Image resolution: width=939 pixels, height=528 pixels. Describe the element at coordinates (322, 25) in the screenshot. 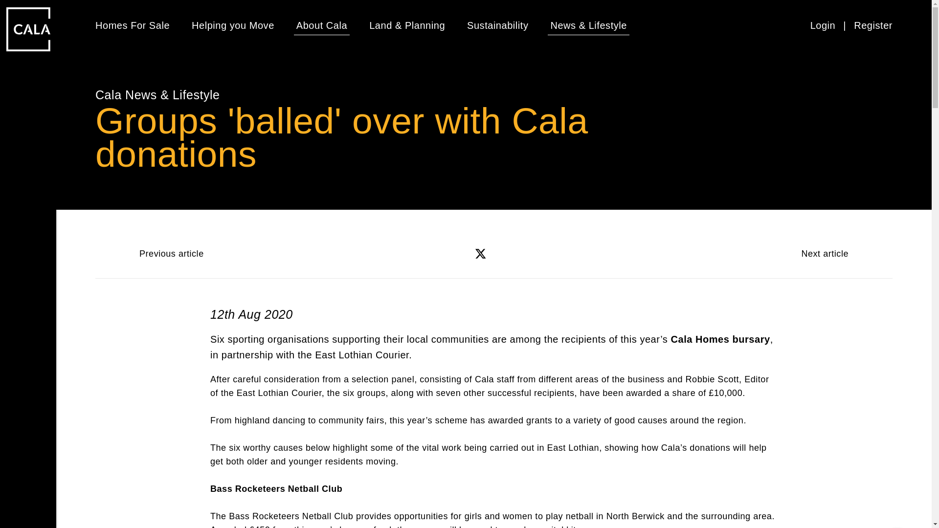

I see `About Cala` at that location.